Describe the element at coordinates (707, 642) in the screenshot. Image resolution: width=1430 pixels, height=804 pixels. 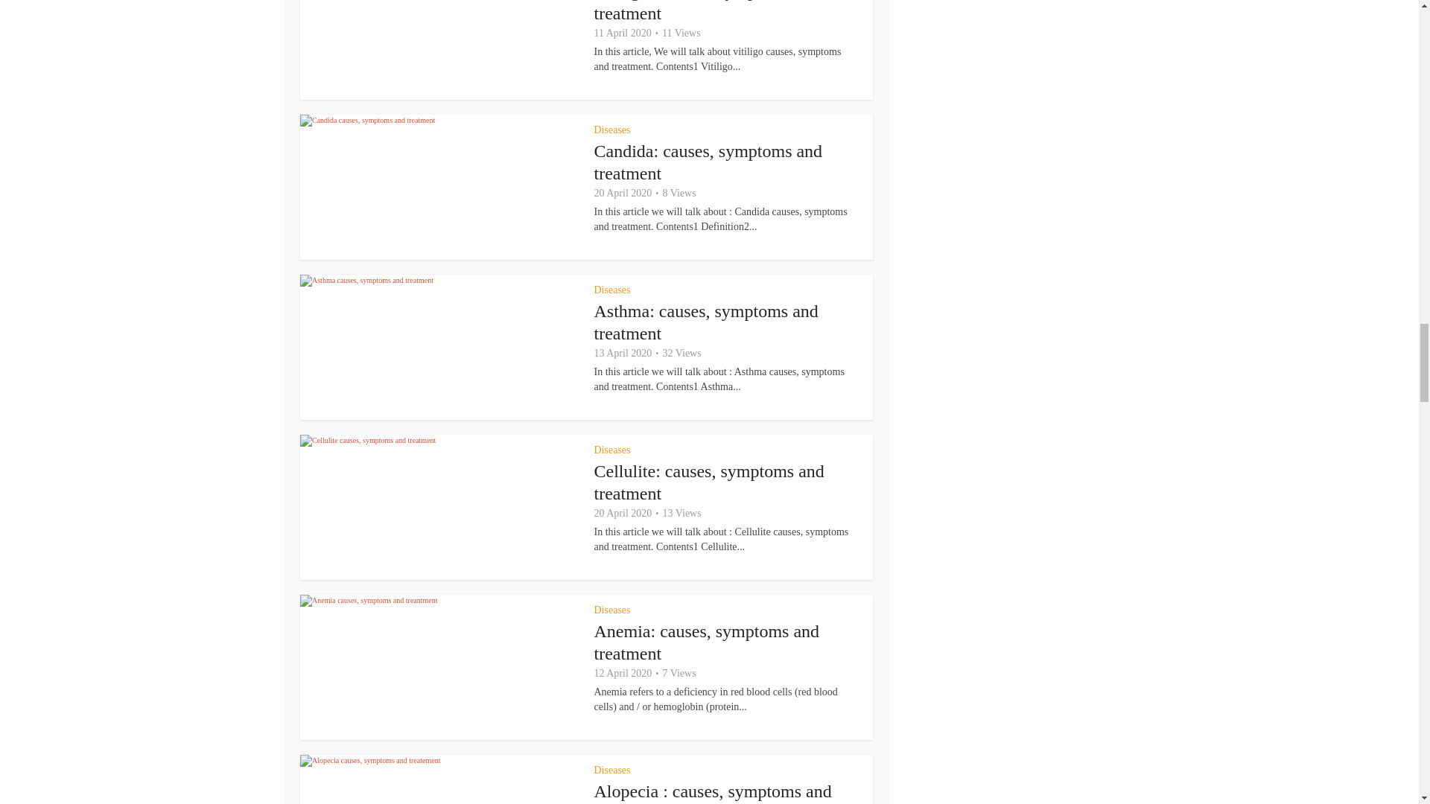
I see `Anemia: causes, symptoms and treatment` at that location.